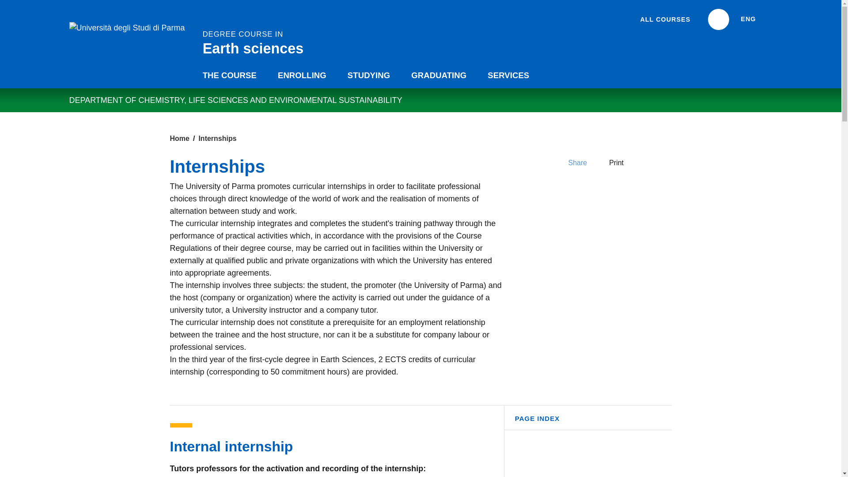 The width and height of the screenshot is (848, 477). What do you see at coordinates (368, 75) in the screenshot?
I see `STUDYING` at bounding box center [368, 75].